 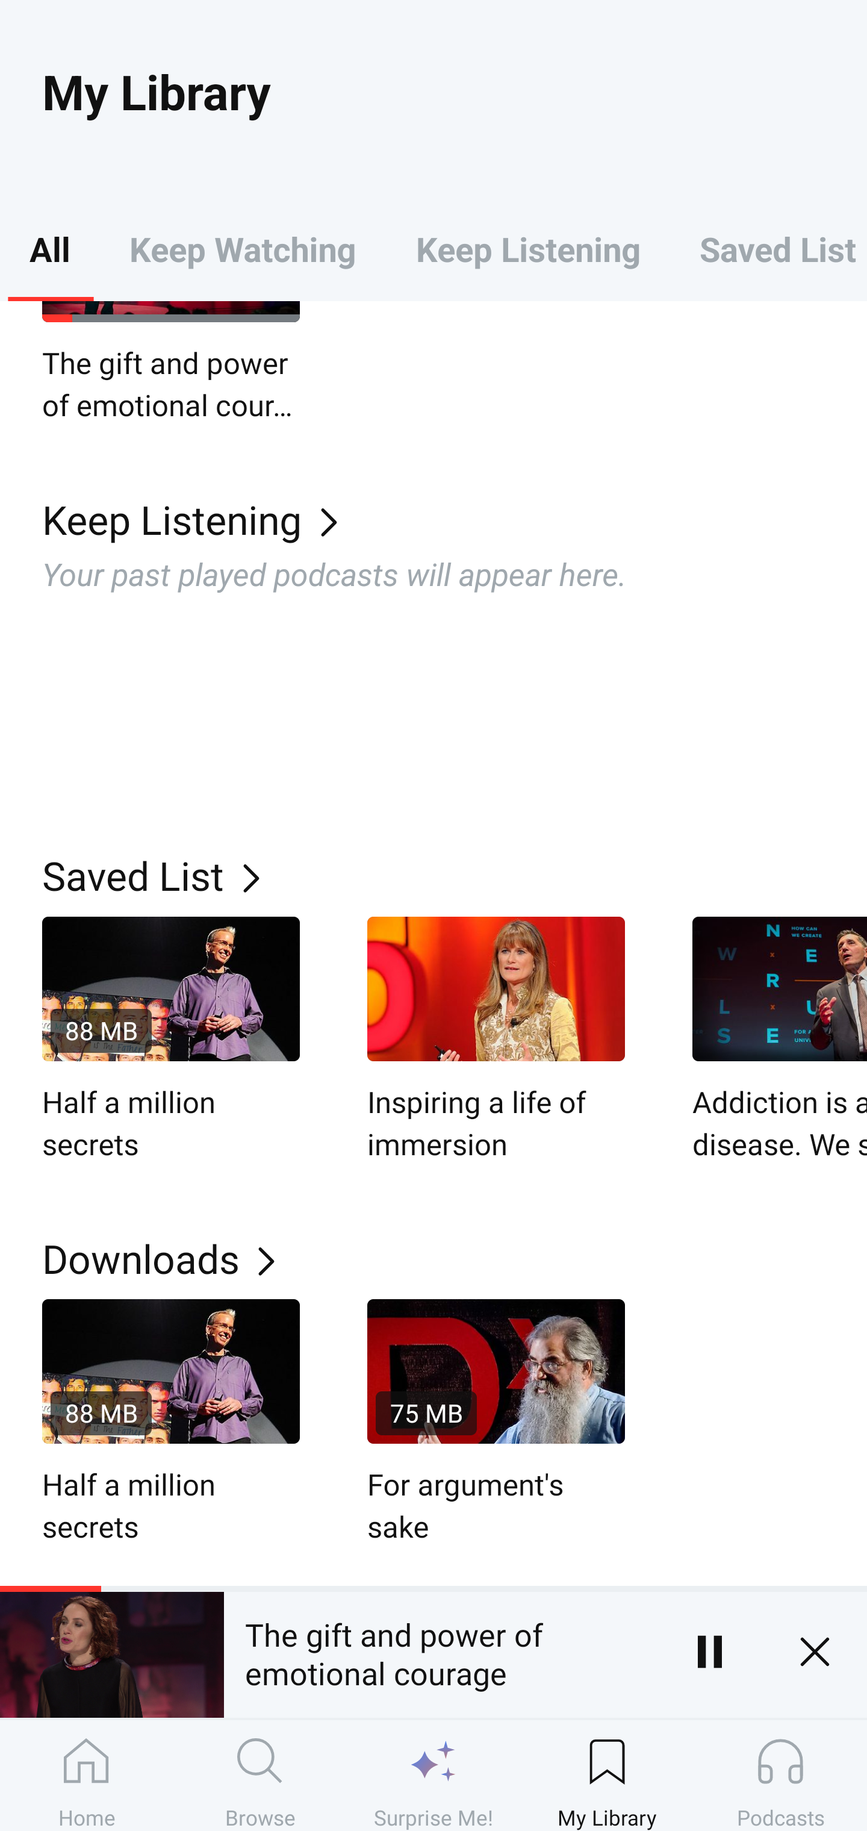 I want to click on Saved List, so click(x=768, y=248).